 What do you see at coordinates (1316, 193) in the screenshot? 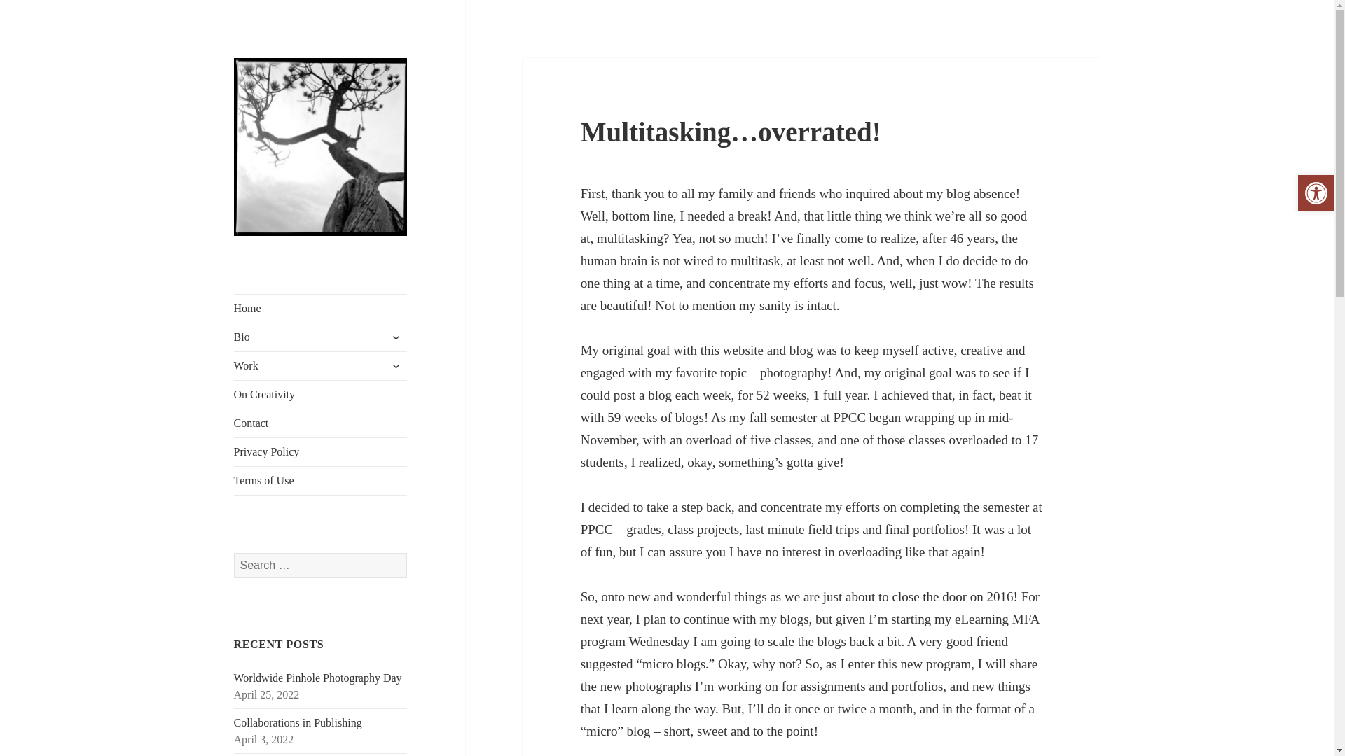
I see `Accessibility Tools` at bounding box center [1316, 193].